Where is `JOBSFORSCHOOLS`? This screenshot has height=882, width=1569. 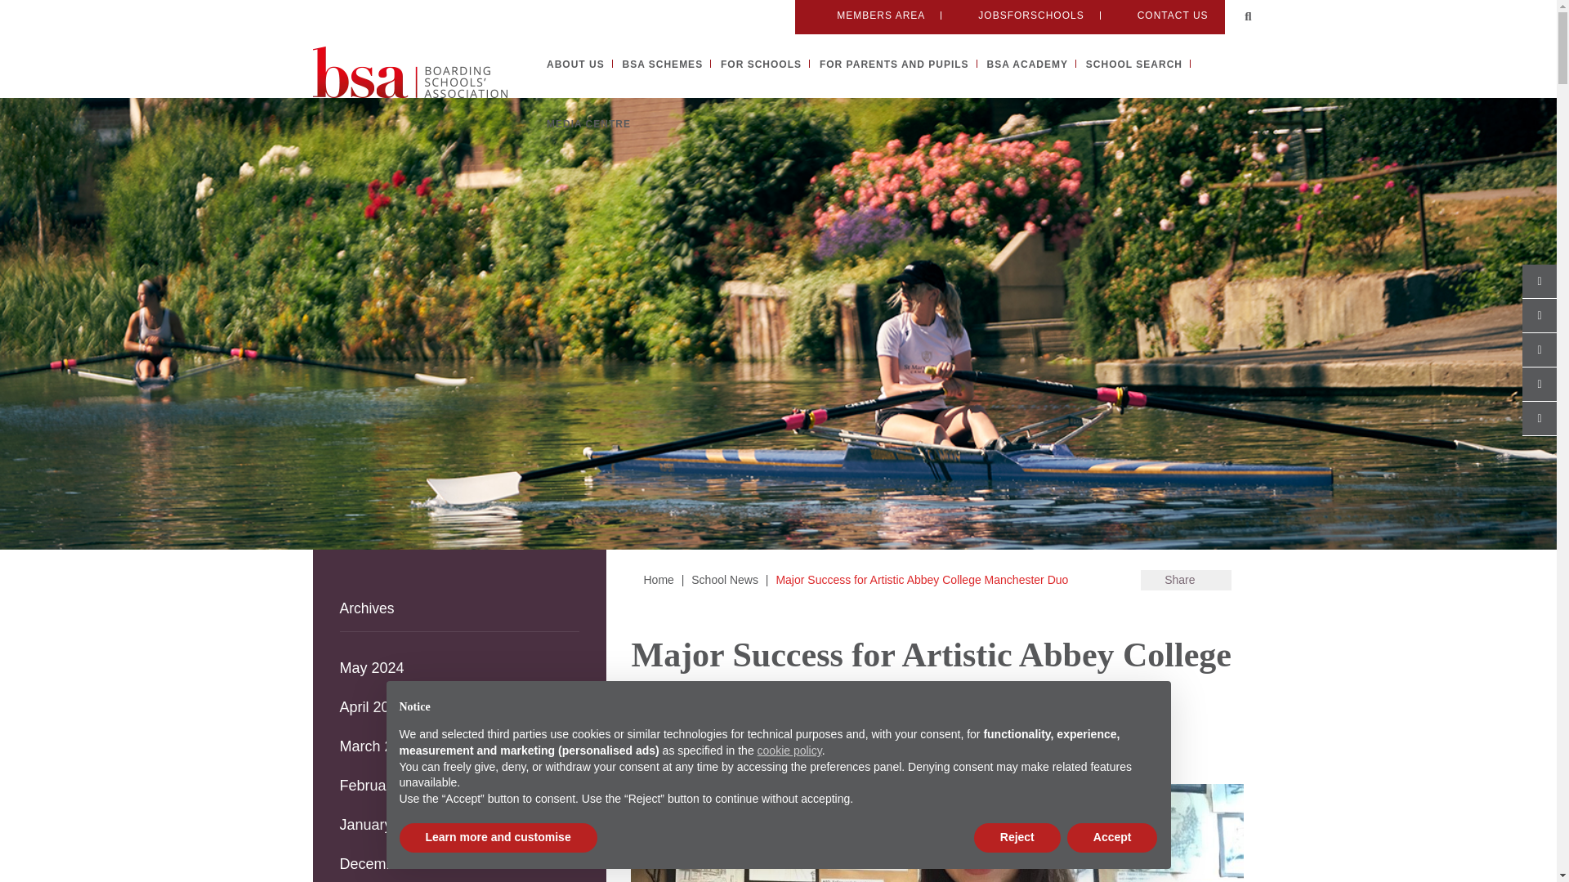 JOBSFORSCHOOLS is located at coordinates (1020, 16).